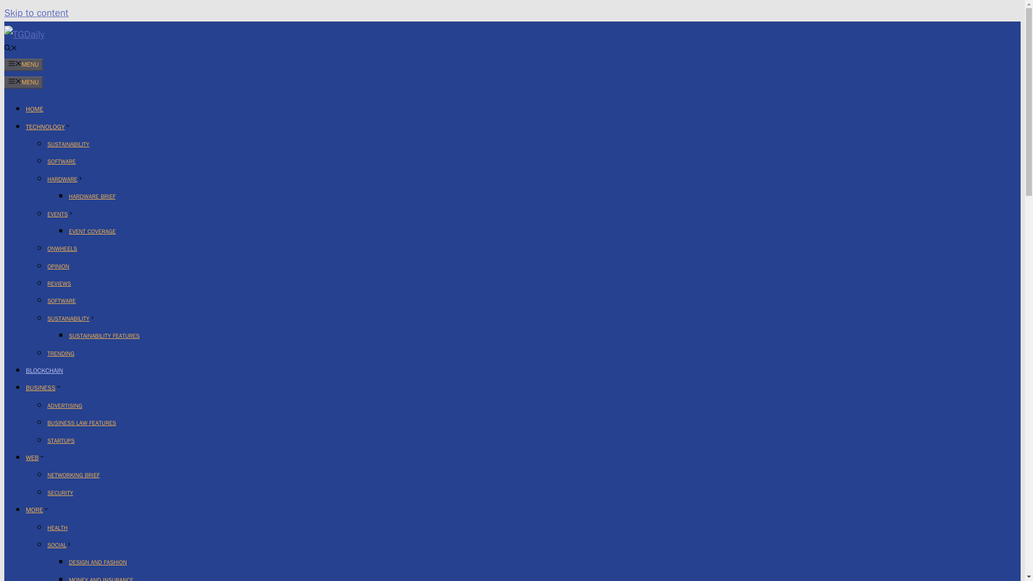  I want to click on SECURITY, so click(60, 493).